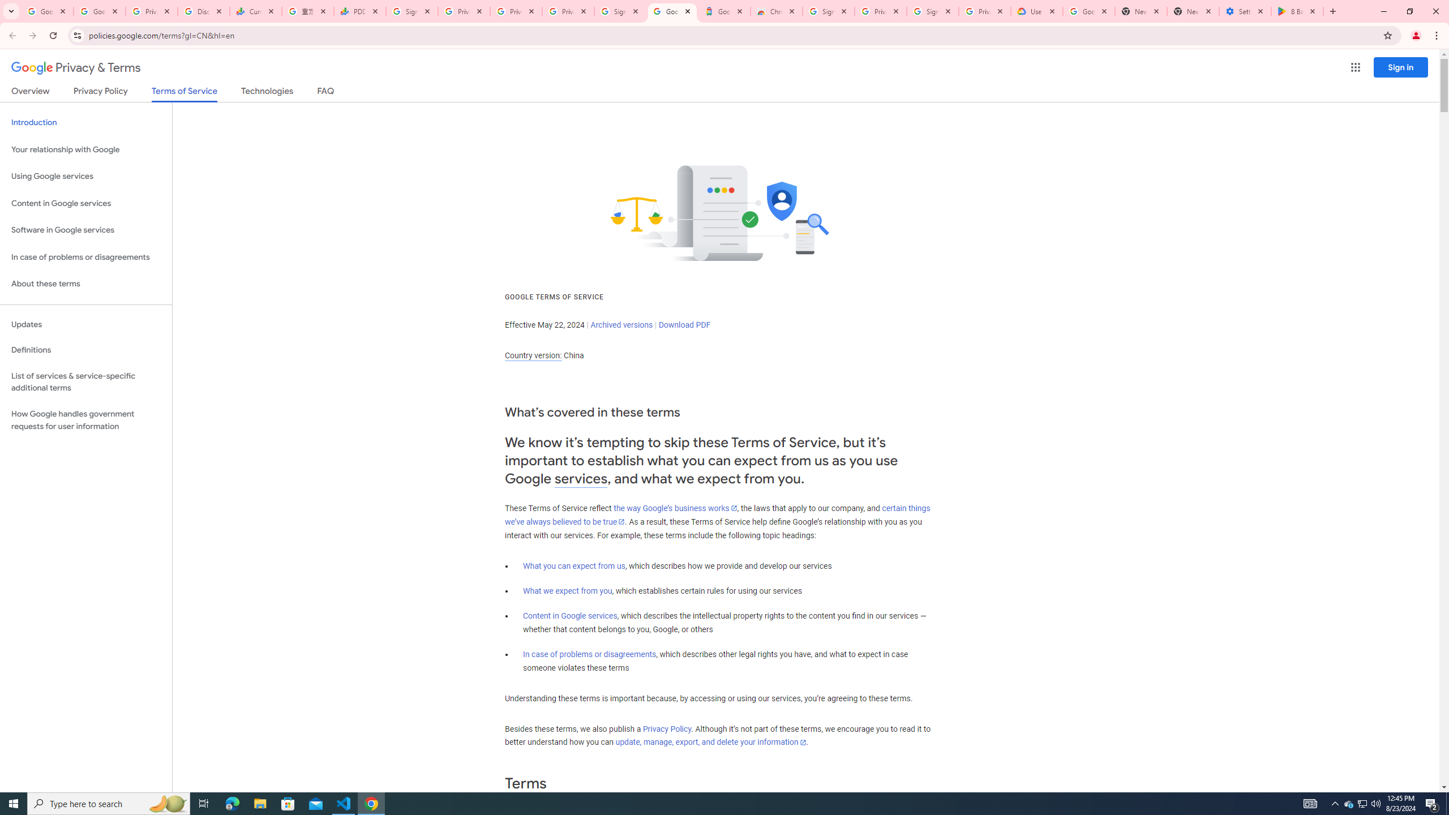 The height and width of the screenshot is (815, 1449). What do you see at coordinates (620, 11) in the screenshot?
I see `Sign in - Google Accounts` at bounding box center [620, 11].